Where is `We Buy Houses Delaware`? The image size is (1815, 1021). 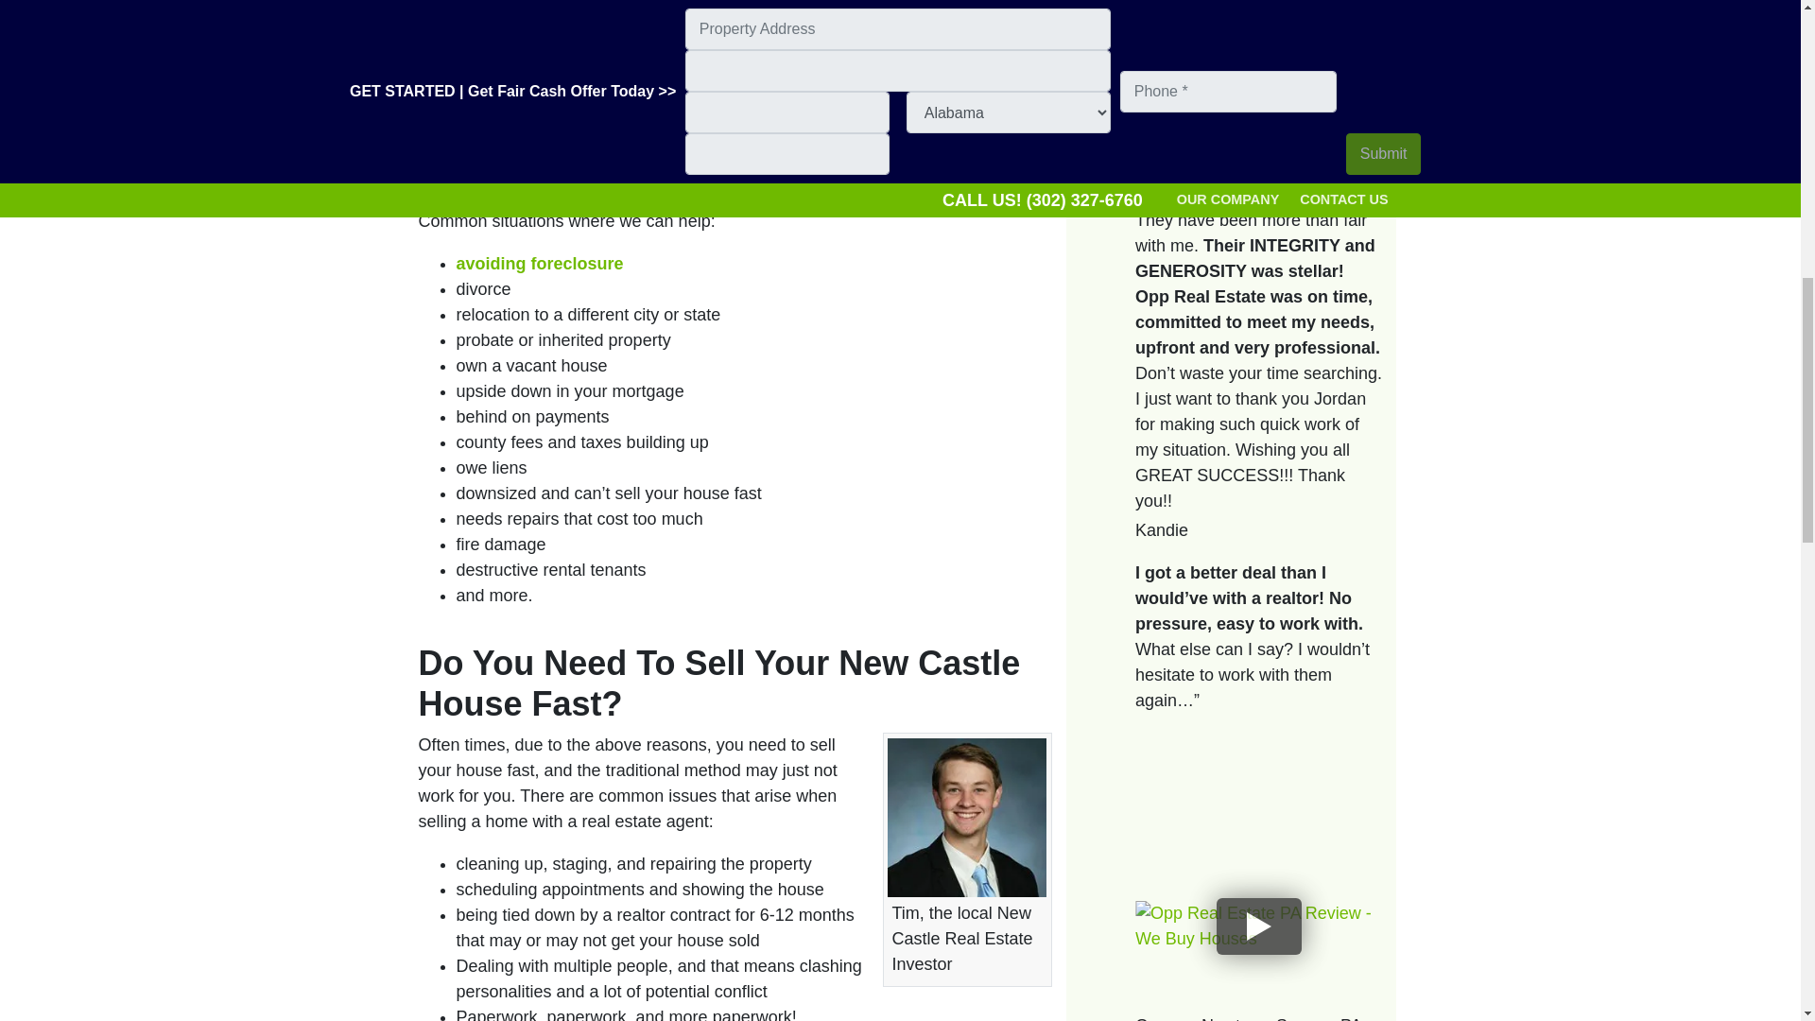
We Buy Houses Delaware is located at coordinates (966, 817).